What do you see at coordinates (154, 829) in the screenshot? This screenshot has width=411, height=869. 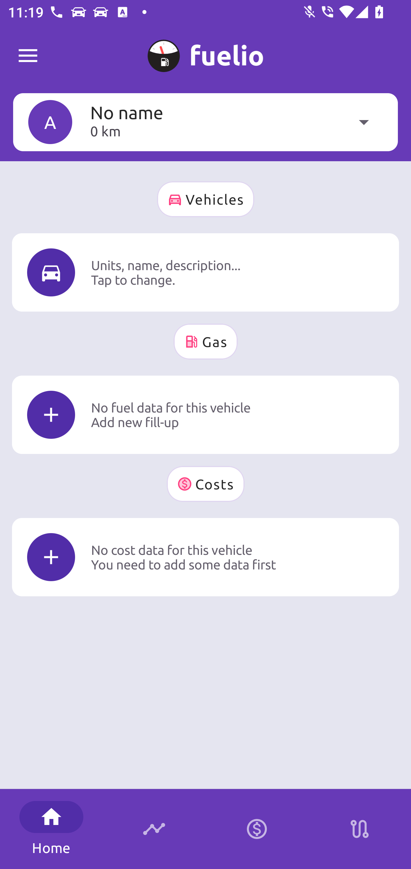 I see `Timeline` at bounding box center [154, 829].